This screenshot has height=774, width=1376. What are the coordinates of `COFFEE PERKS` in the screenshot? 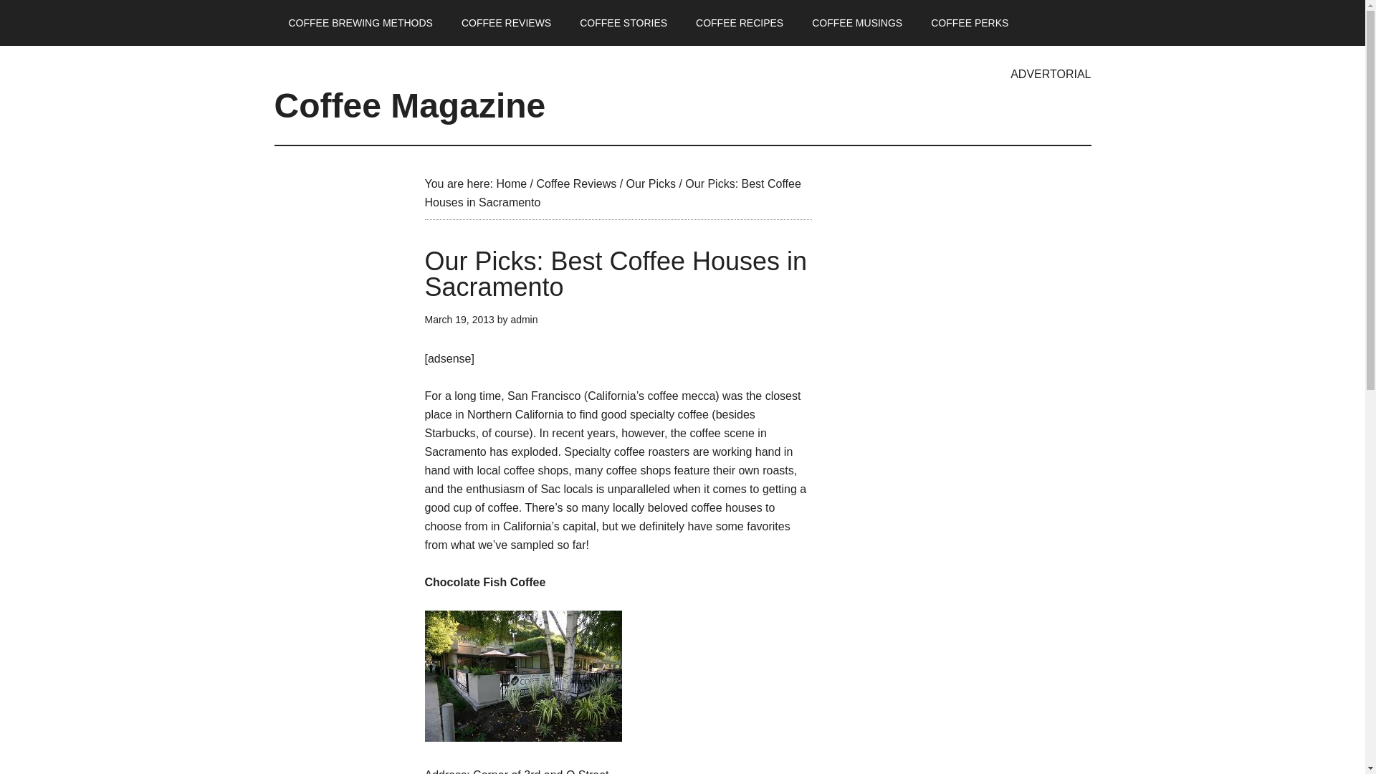 It's located at (969, 23).